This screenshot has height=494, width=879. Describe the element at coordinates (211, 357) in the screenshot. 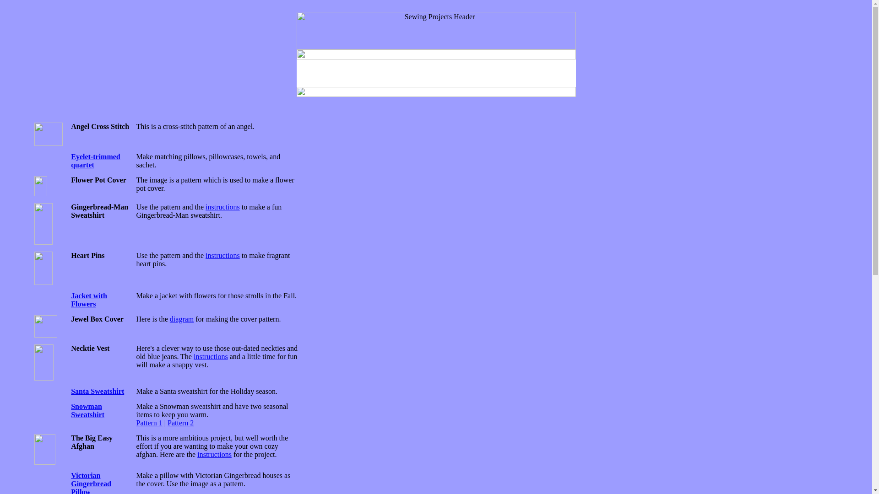

I see `instructions` at that location.